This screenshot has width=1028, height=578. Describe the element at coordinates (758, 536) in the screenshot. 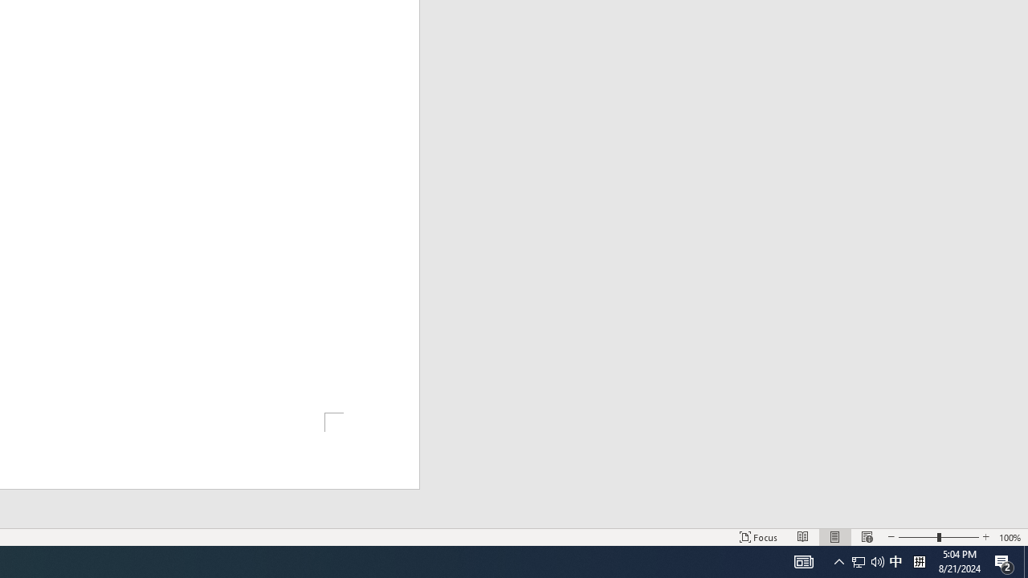

I see `Focus ` at that location.